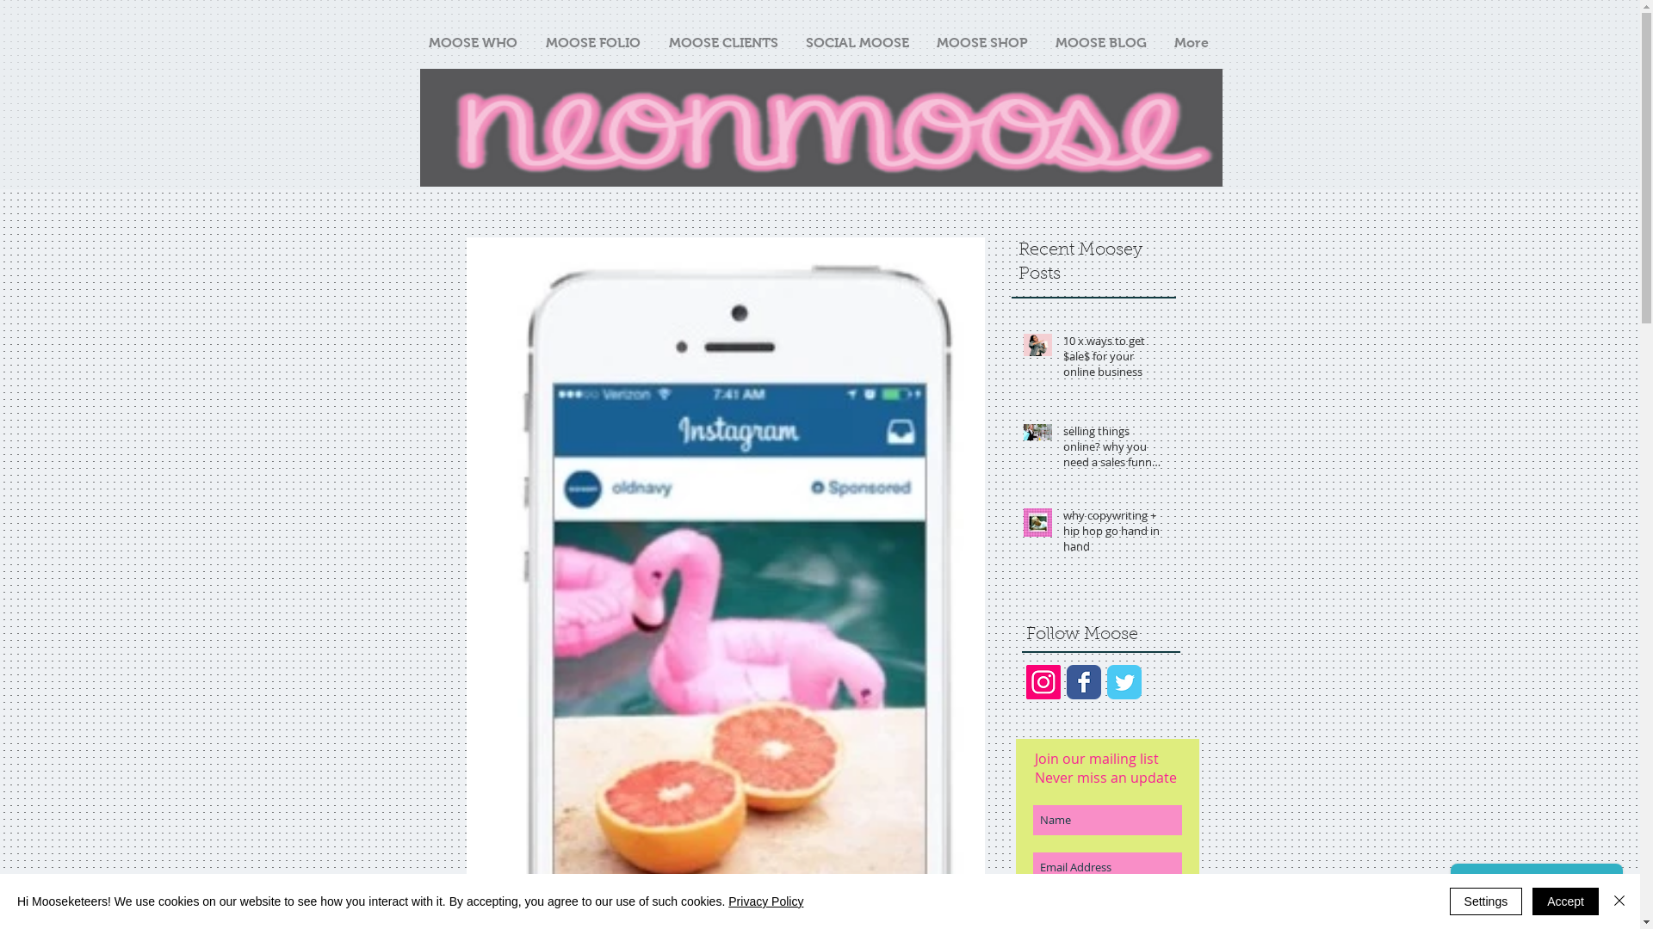 The image size is (1653, 929). I want to click on Settings, so click(1486, 901).